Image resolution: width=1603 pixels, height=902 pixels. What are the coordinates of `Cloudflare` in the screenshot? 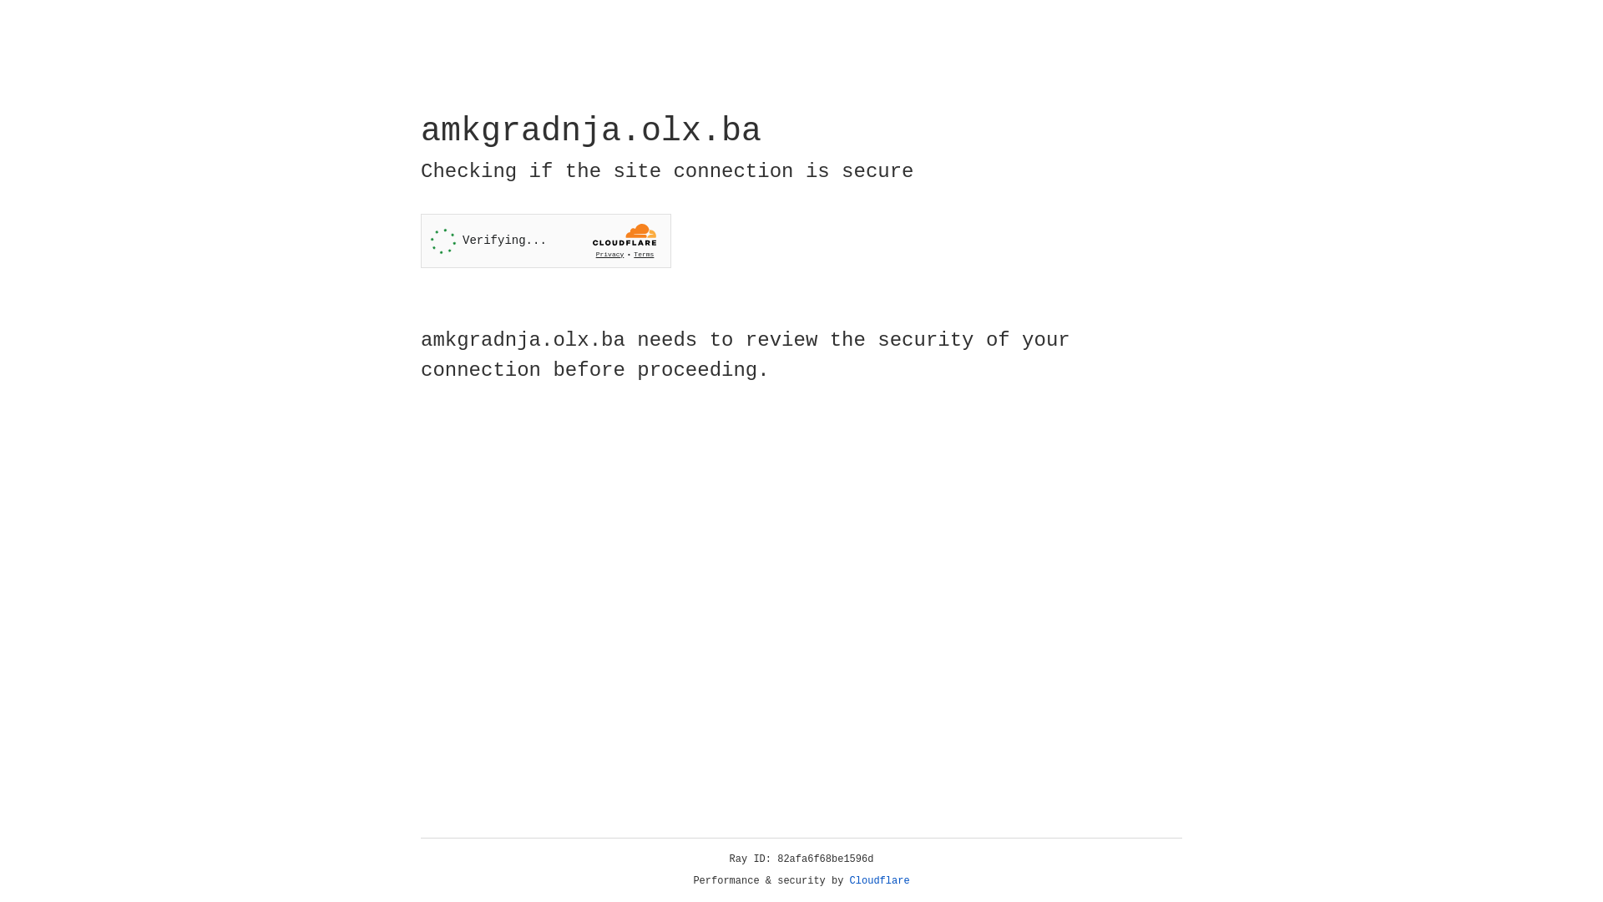 It's located at (880, 881).